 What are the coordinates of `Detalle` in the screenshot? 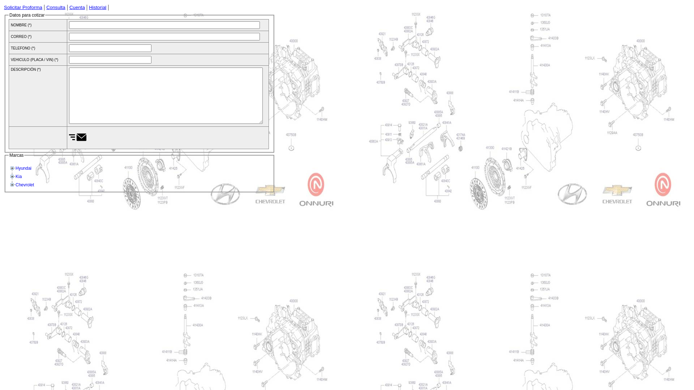 It's located at (166, 95).